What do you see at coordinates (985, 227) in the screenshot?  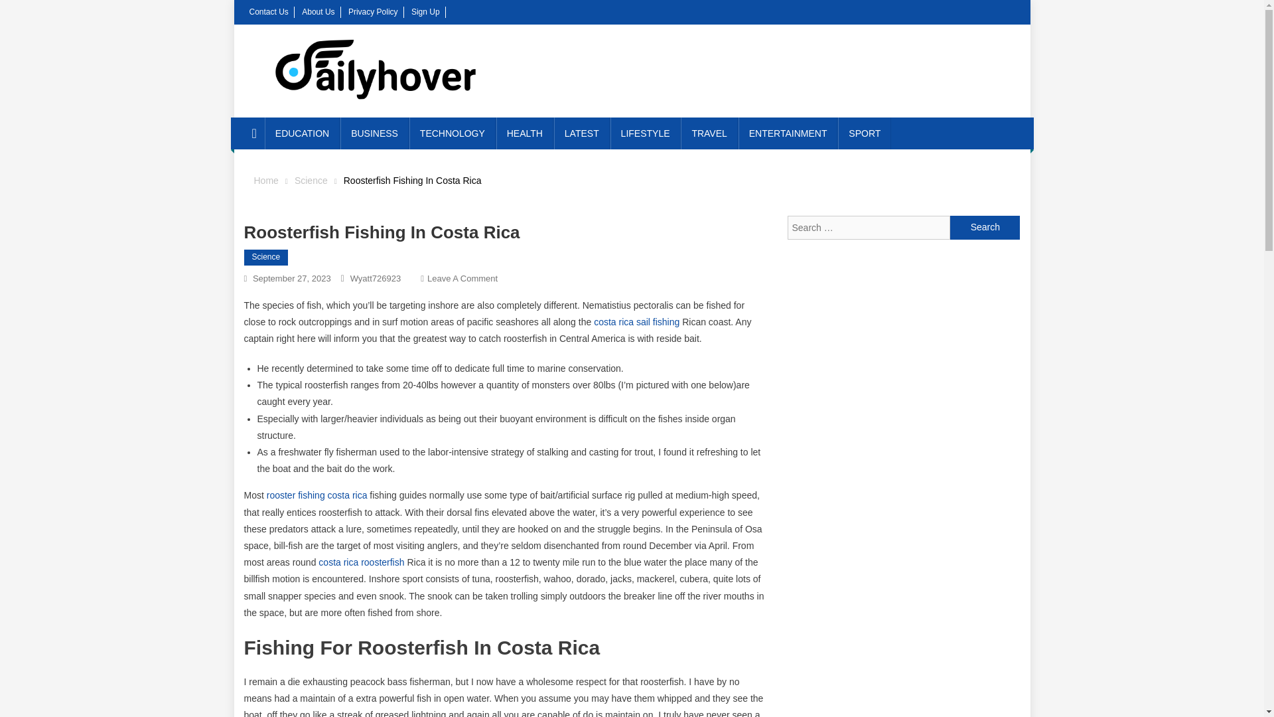 I see `Search` at bounding box center [985, 227].